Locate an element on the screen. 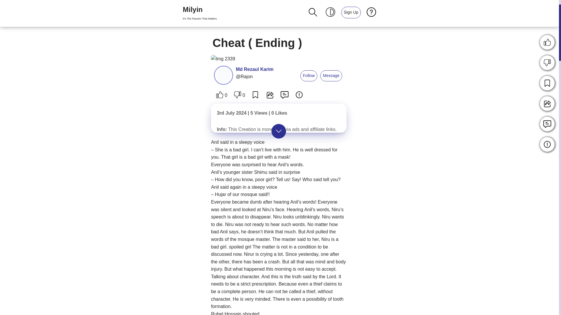  Milyin is located at coordinates (254, 69).